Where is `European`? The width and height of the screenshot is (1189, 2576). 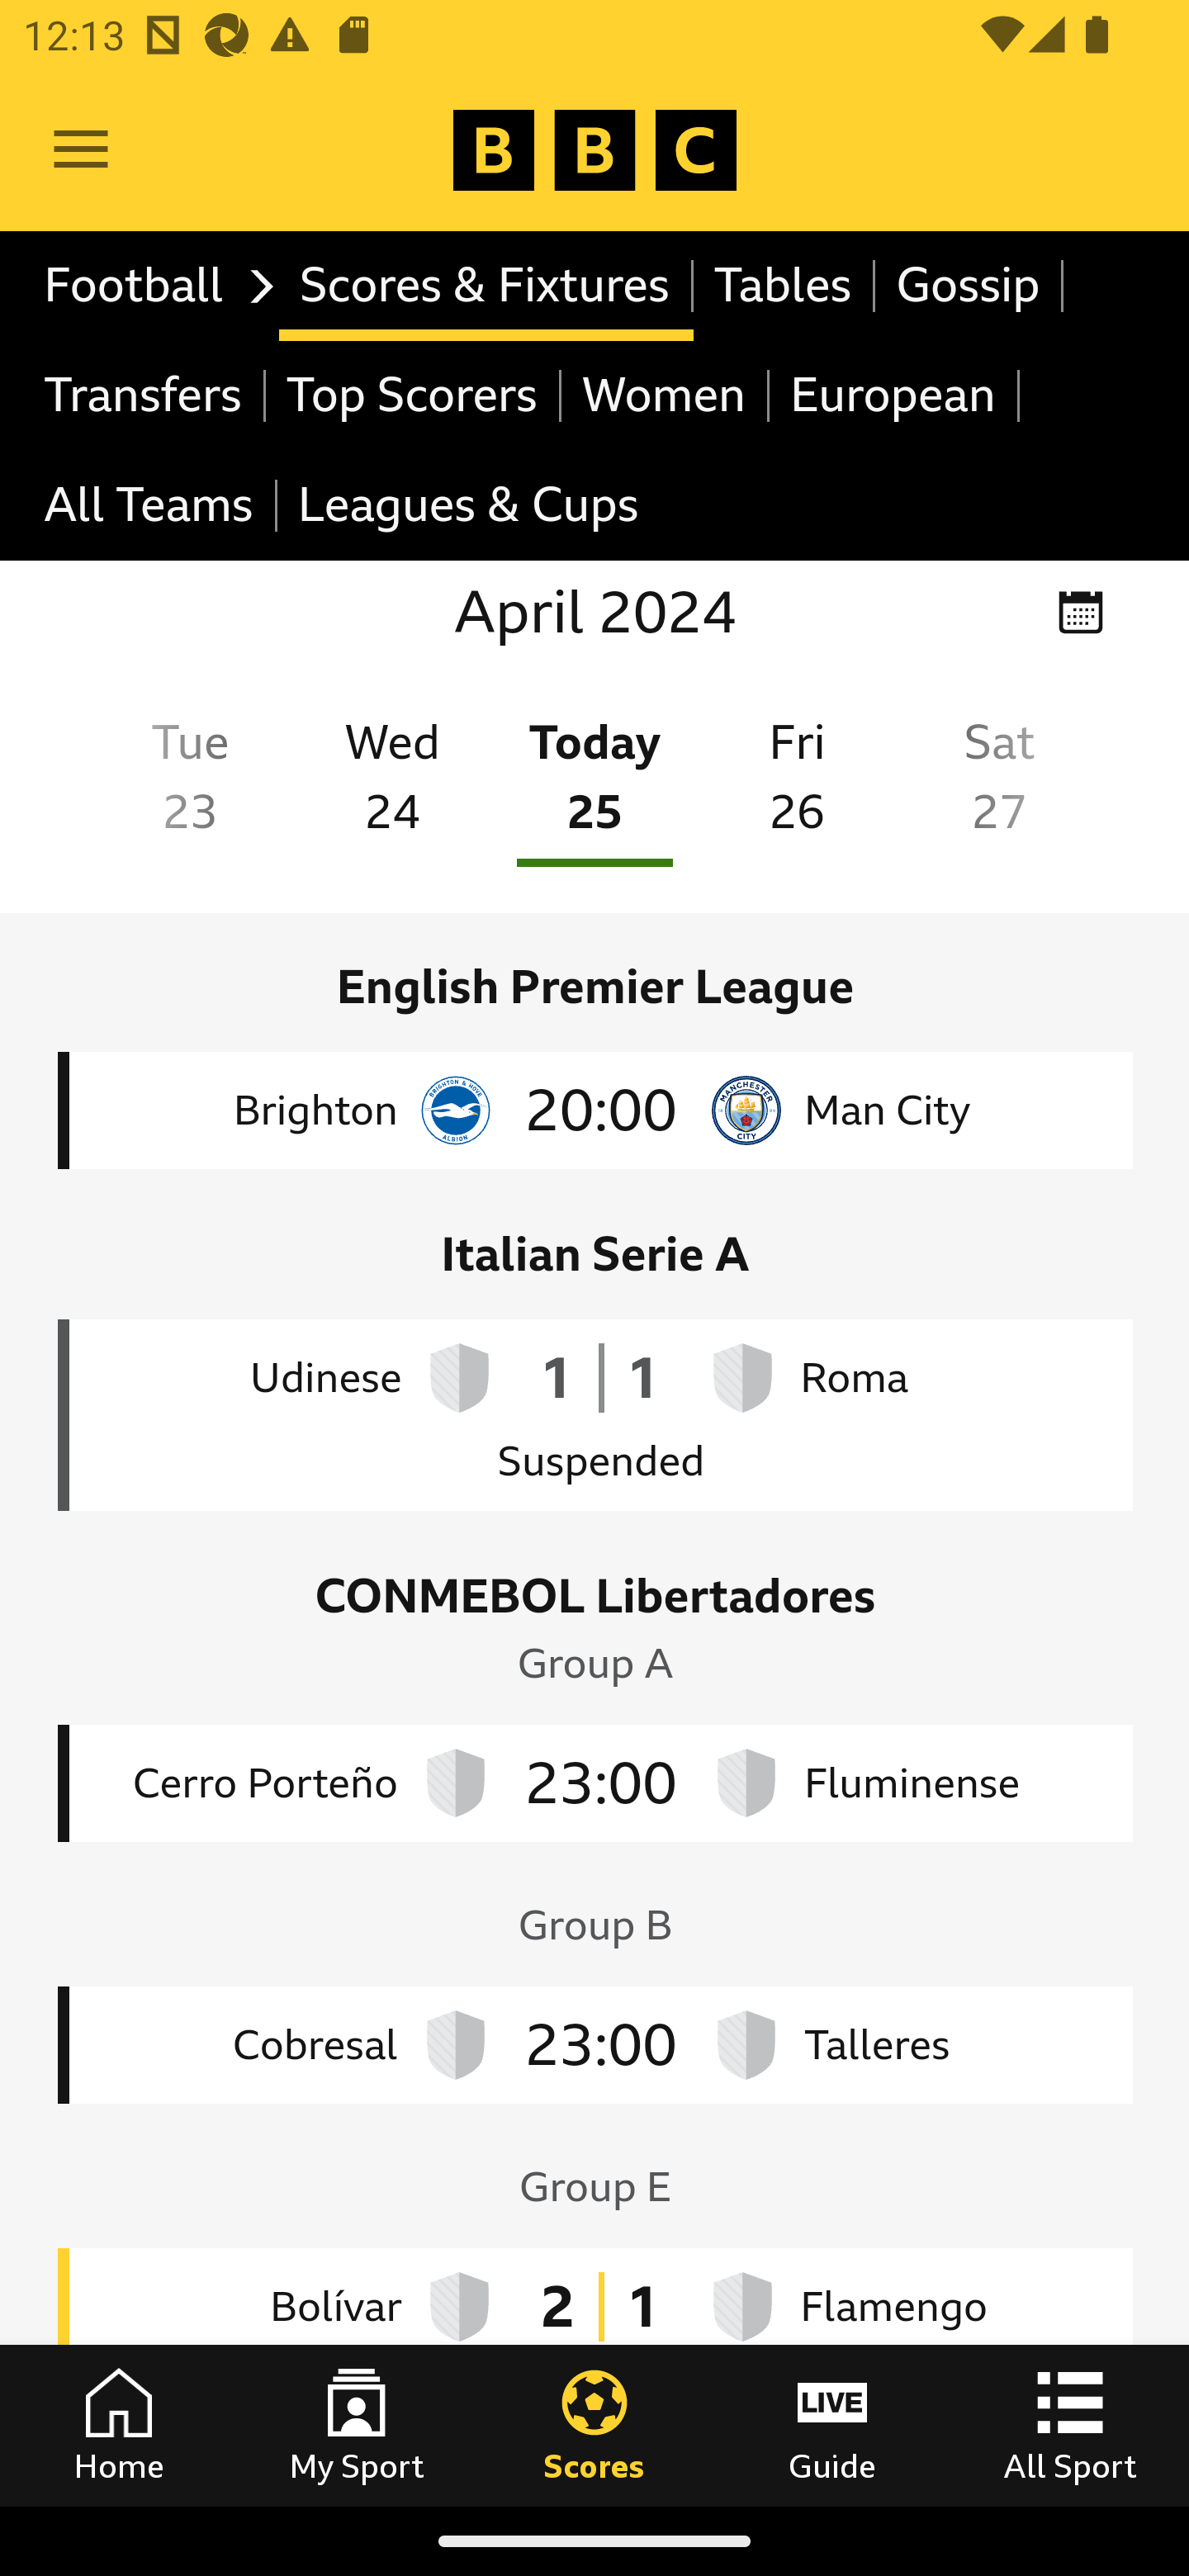
European is located at coordinates (894, 395).